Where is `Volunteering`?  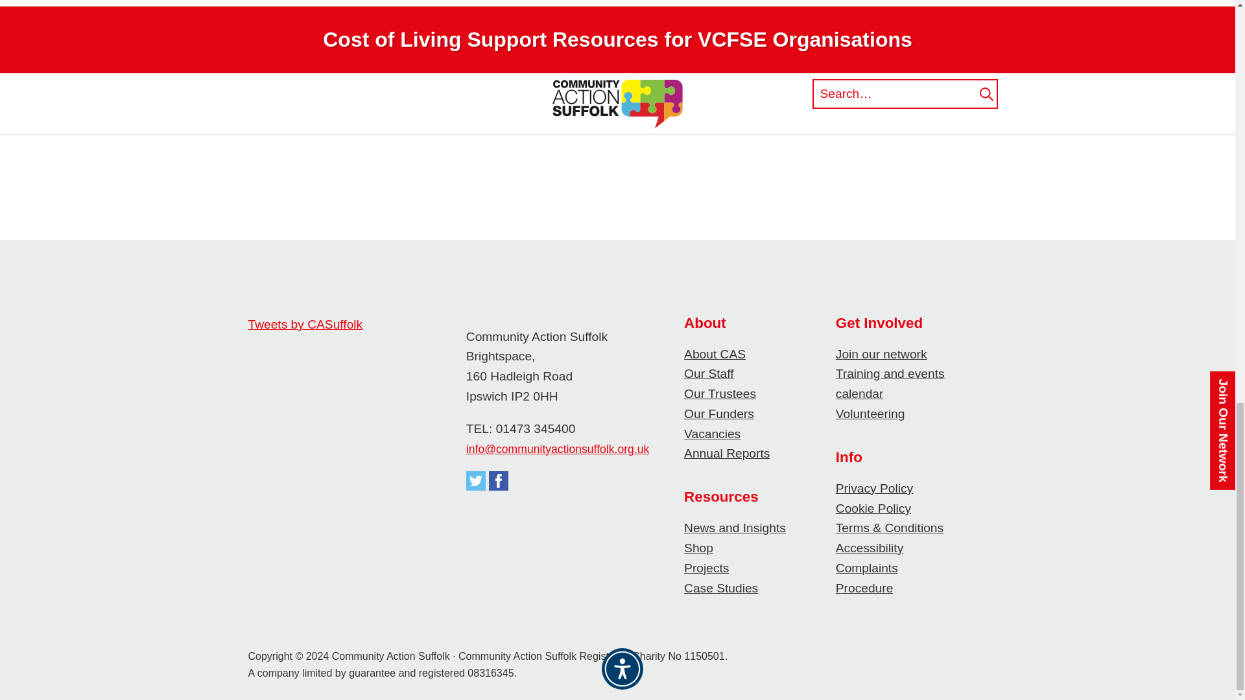
Volunteering is located at coordinates (870, 414).